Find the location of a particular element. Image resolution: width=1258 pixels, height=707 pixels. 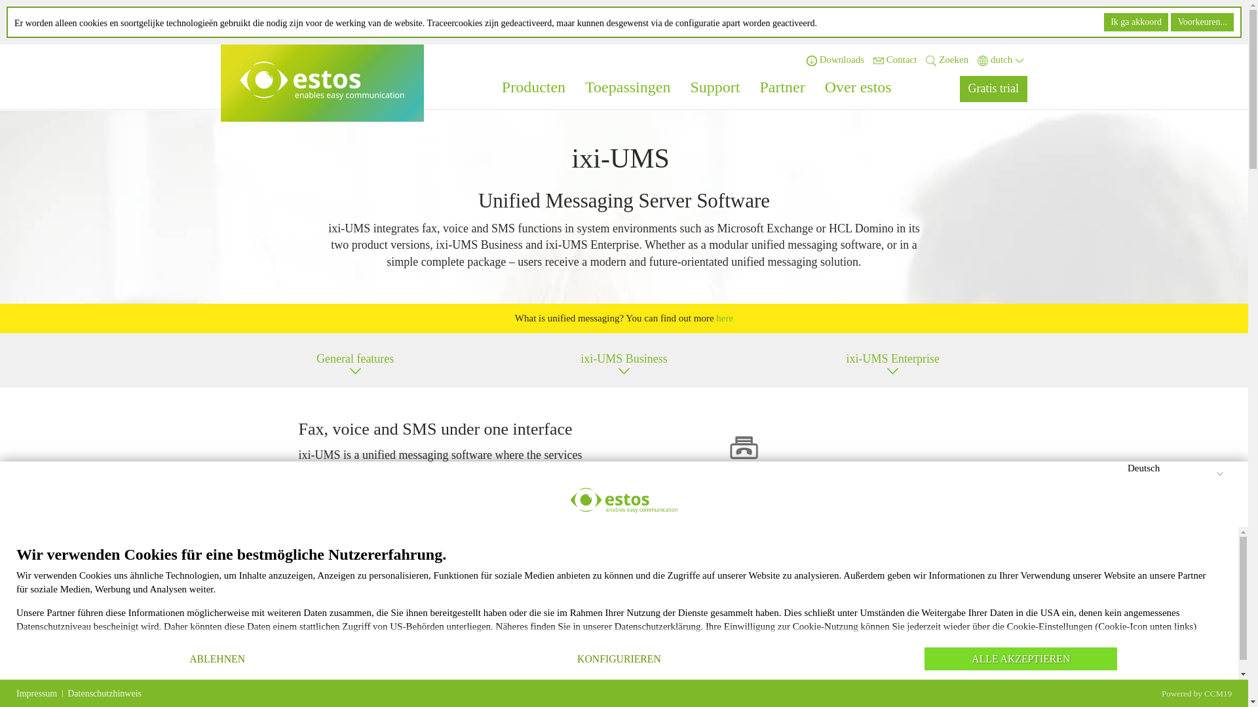

Toepassingen is located at coordinates (628, 84).